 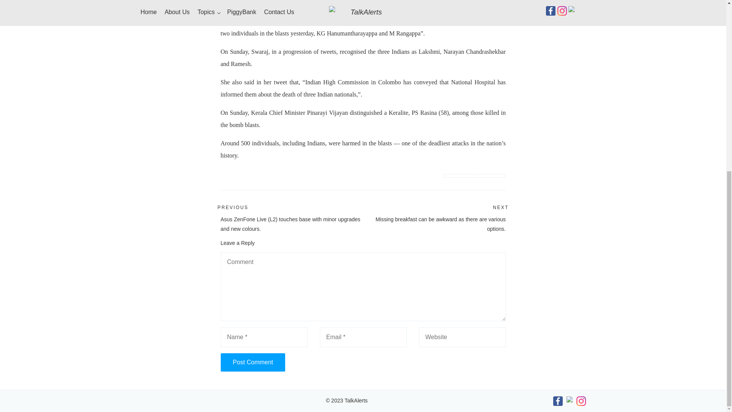 I want to click on Share on Twitter, so click(x=459, y=175).